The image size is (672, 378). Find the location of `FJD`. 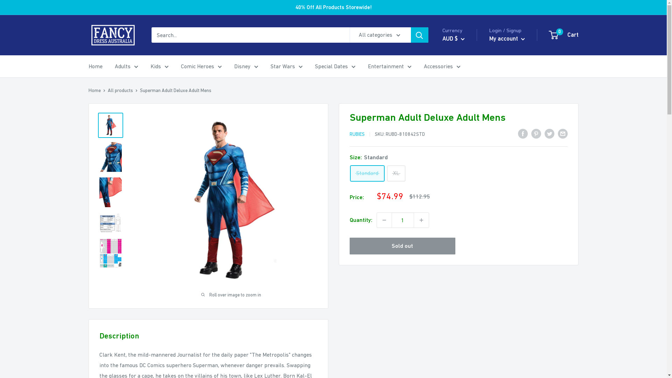

FJD is located at coordinates (106, 255).